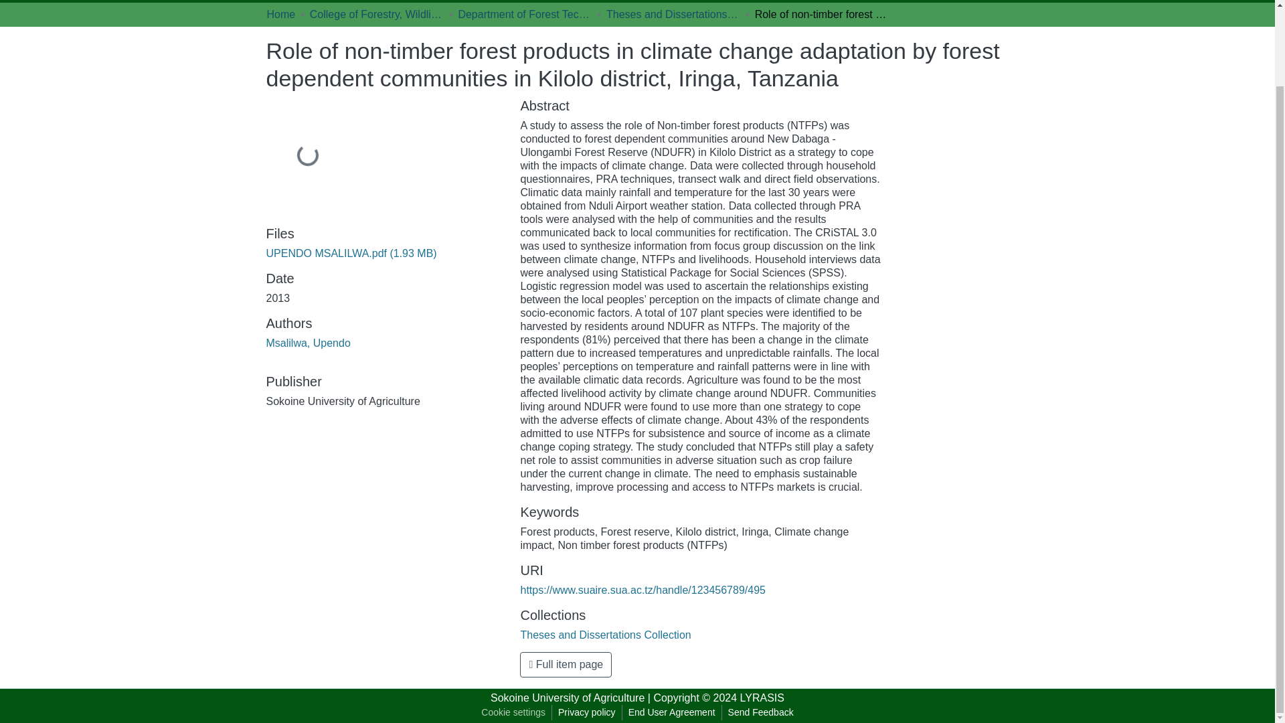 Image resolution: width=1285 pixels, height=723 pixels. I want to click on LYRASIS, so click(762, 698).